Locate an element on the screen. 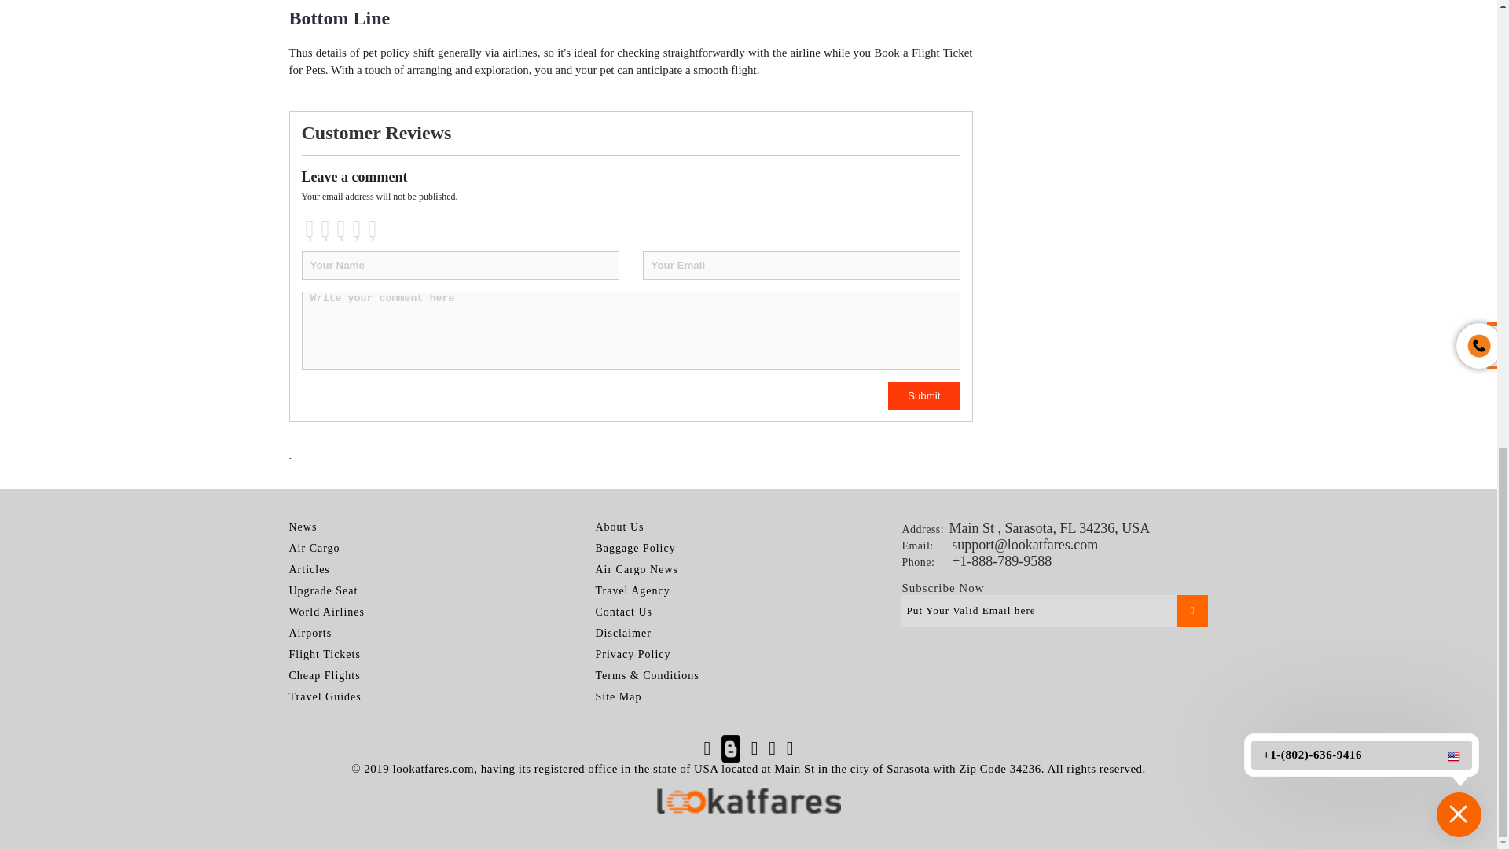  Disclaimer is located at coordinates (622, 633).